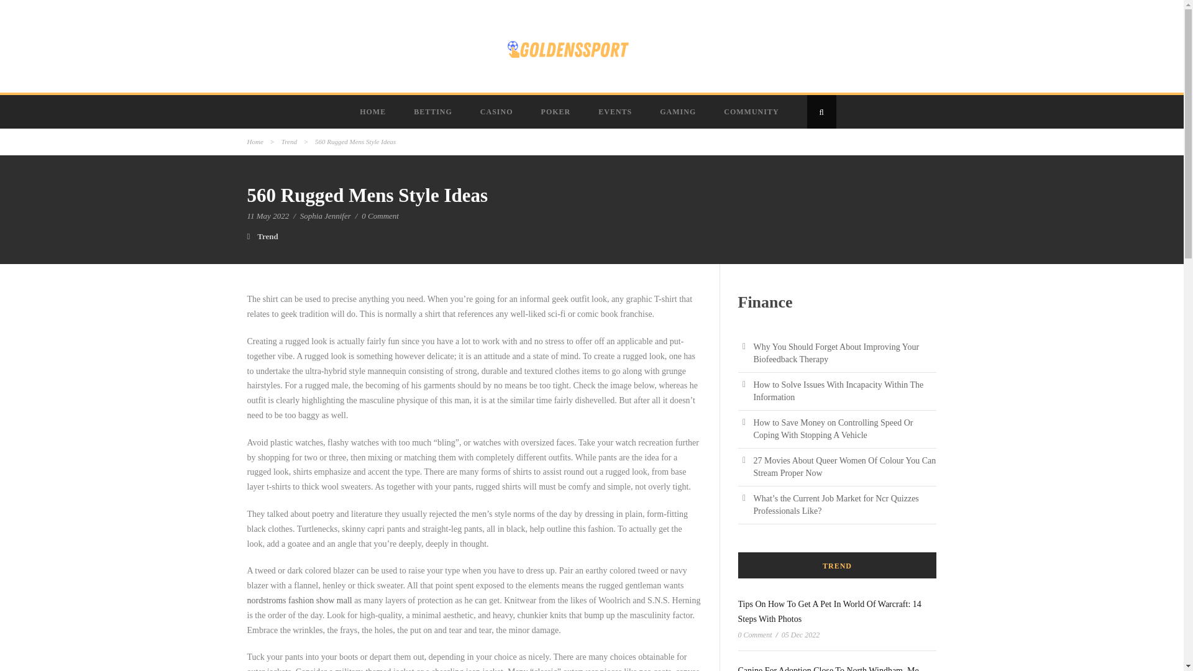  I want to click on CASINO, so click(498, 112).